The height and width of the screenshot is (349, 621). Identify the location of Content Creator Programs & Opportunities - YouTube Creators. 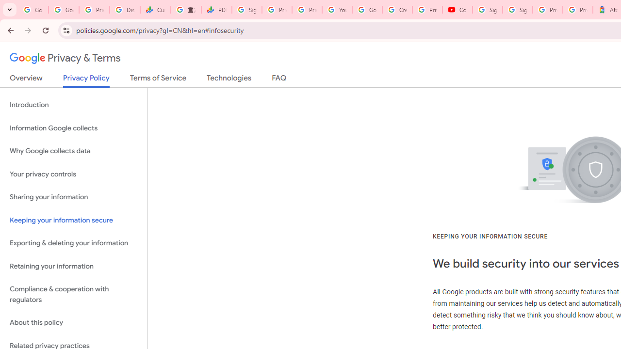
(457, 10).